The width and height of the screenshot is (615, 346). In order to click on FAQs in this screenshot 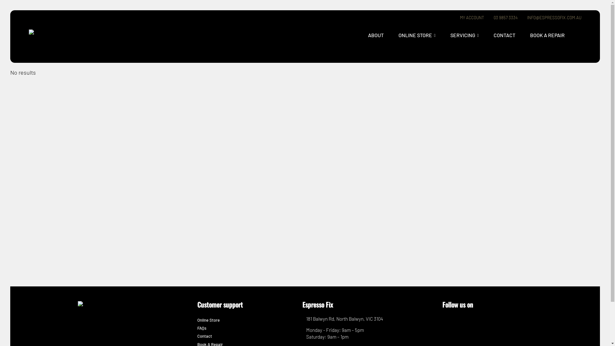, I will do `click(202, 328)`.